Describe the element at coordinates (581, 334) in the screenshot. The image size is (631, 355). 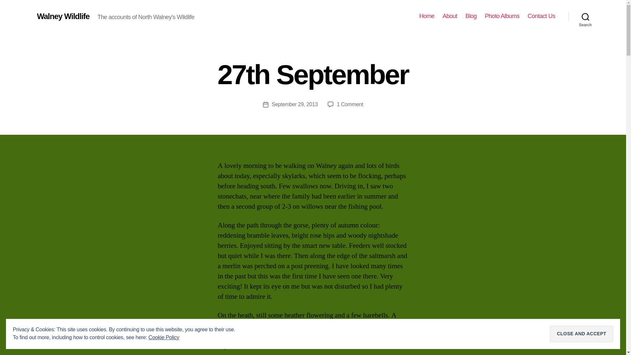
I see `Close and accept` at that location.